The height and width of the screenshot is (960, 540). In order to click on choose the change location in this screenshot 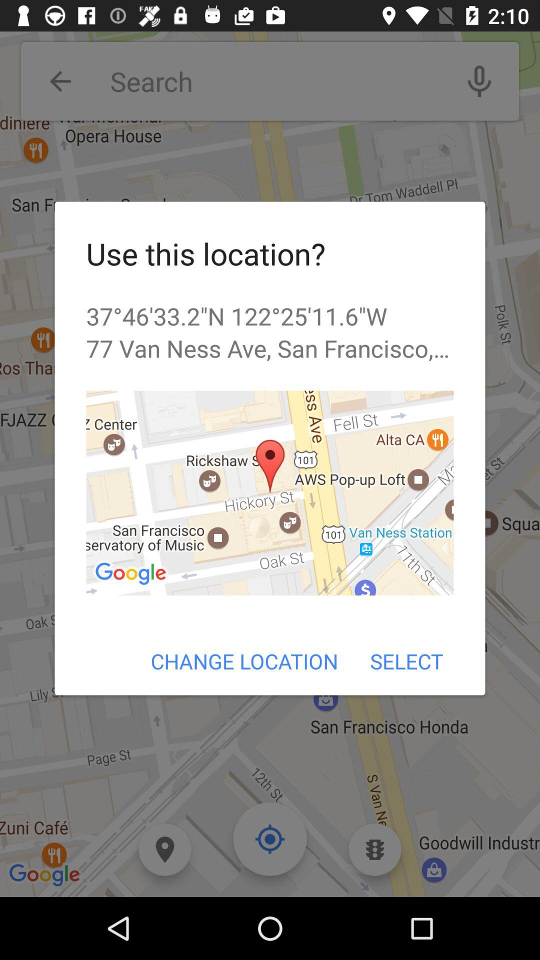, I will do `click(244, 661)`.